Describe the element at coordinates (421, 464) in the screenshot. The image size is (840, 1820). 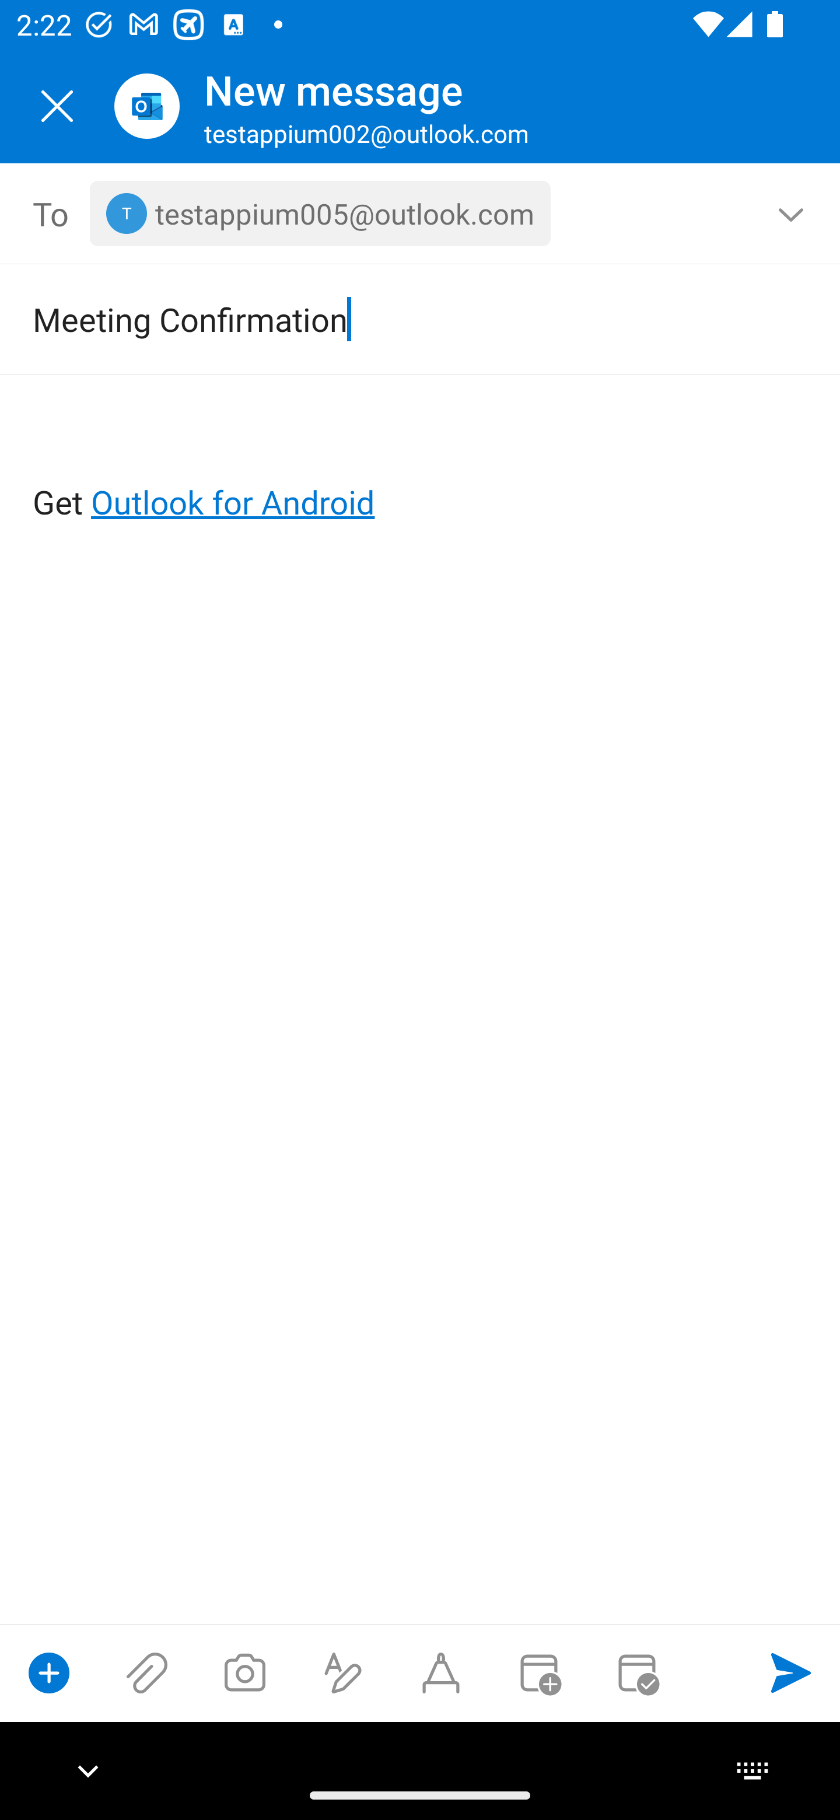
I see `

Get Outlook for Android` at that location.